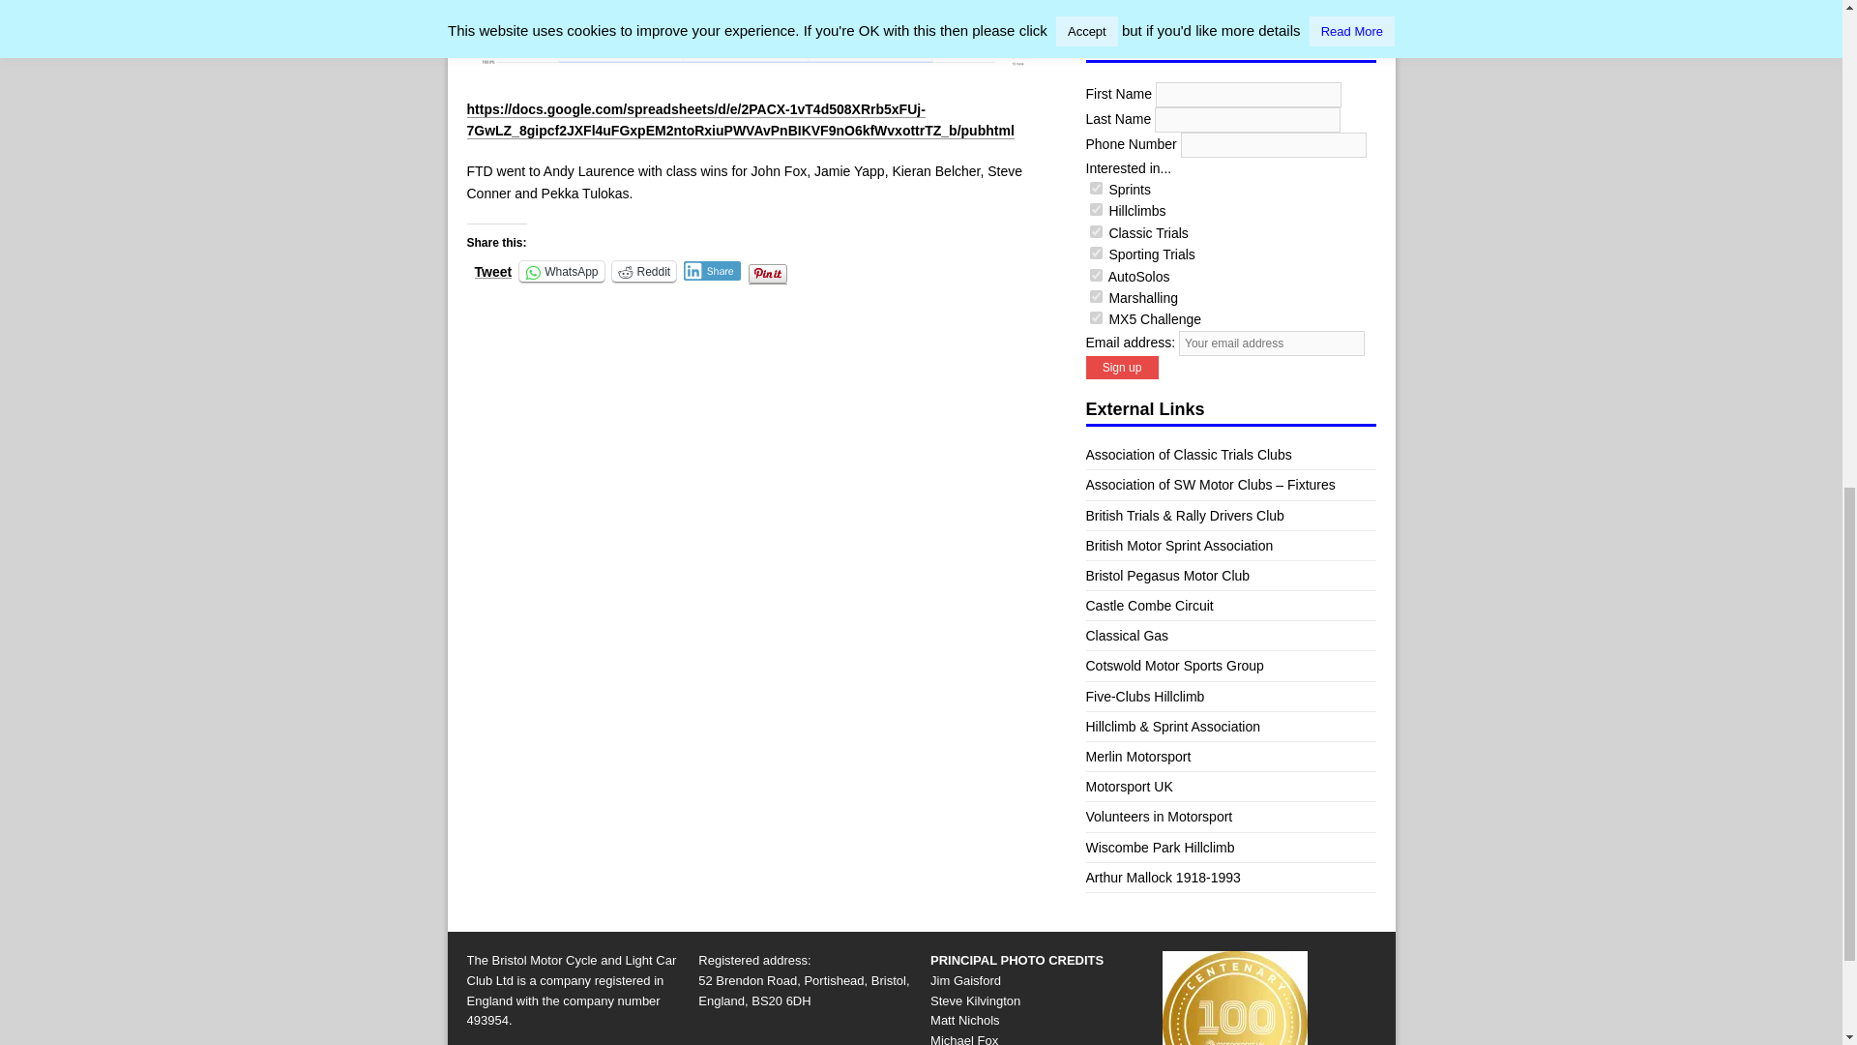  What do you see at coordinates (1120, 368) in the screenshot?
I see `Sign up` at bounding box center [1120, 368].